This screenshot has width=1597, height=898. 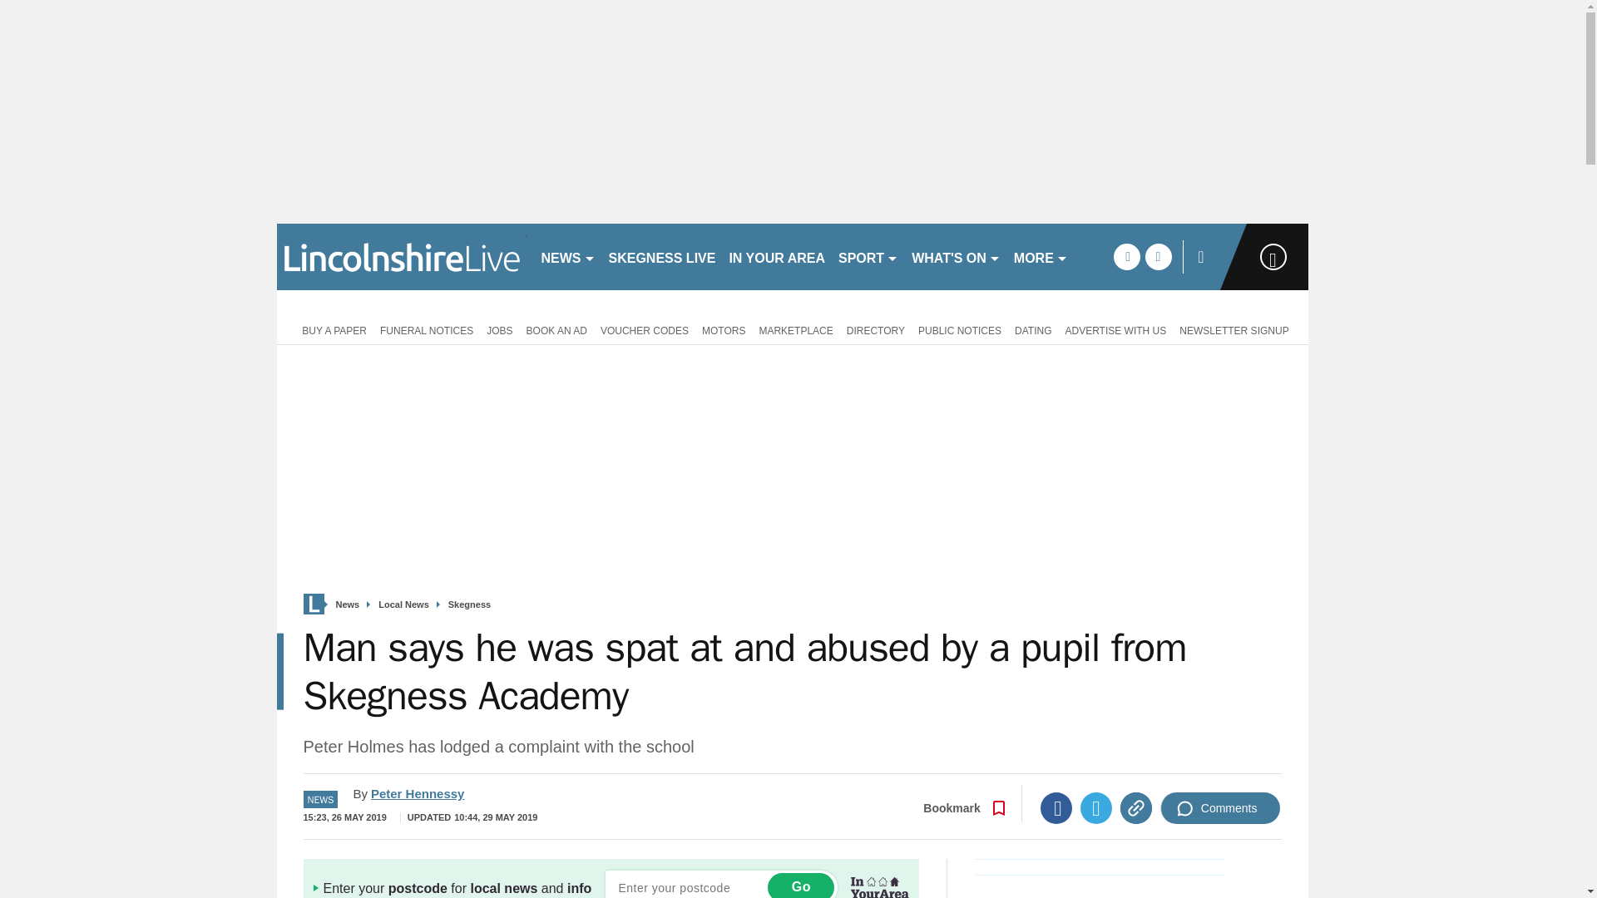 I want to click on BUY A PAPER, so click(x=331, y=329).